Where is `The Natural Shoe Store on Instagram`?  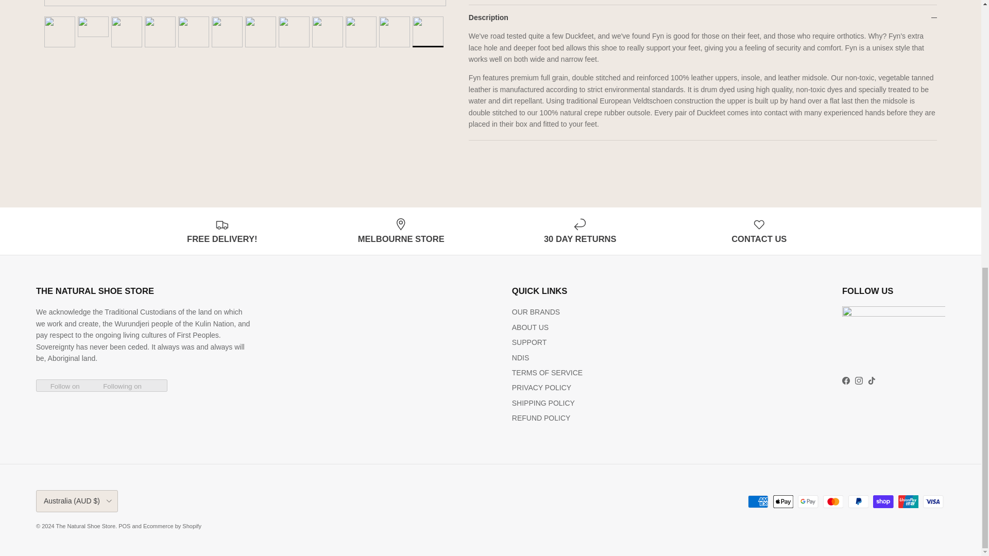 The Natural Shoe Store on Instagram is located at coordinates (859, 381).